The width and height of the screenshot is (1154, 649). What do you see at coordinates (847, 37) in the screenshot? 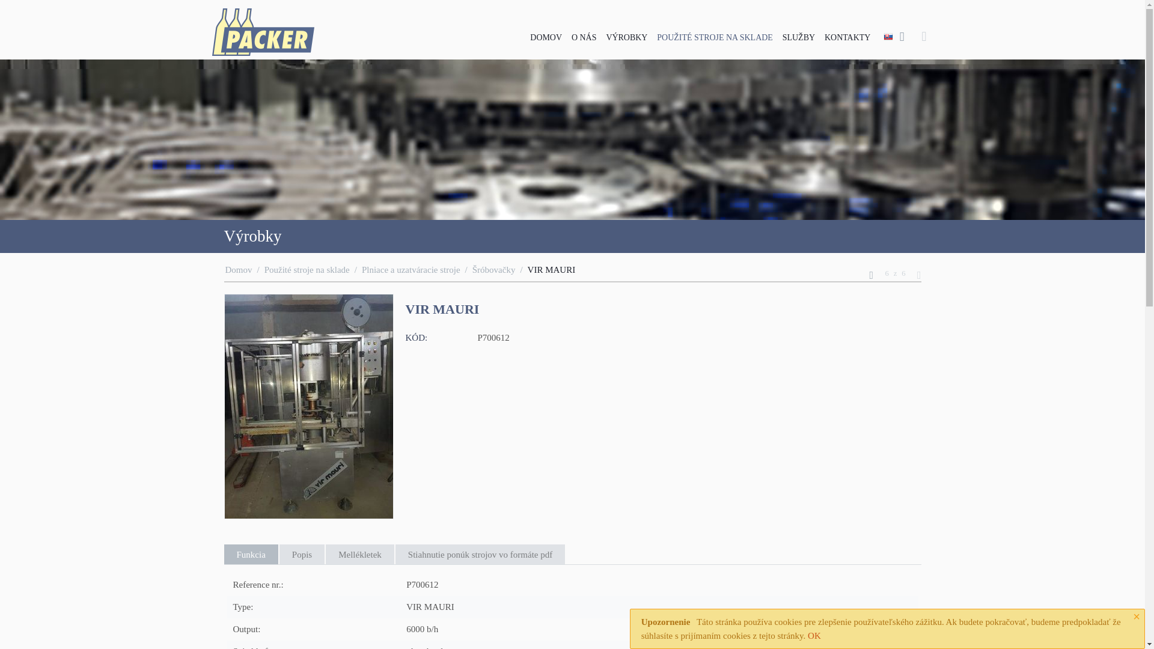
I see `KONTAKTY` at bounding box center [847, 37].